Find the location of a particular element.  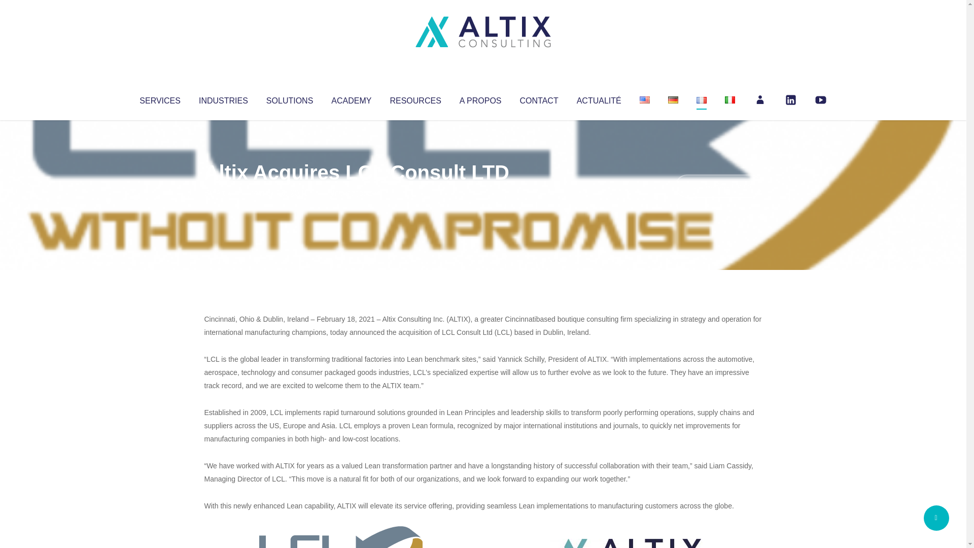

Uncategorized is located at coordinates (355, 193).